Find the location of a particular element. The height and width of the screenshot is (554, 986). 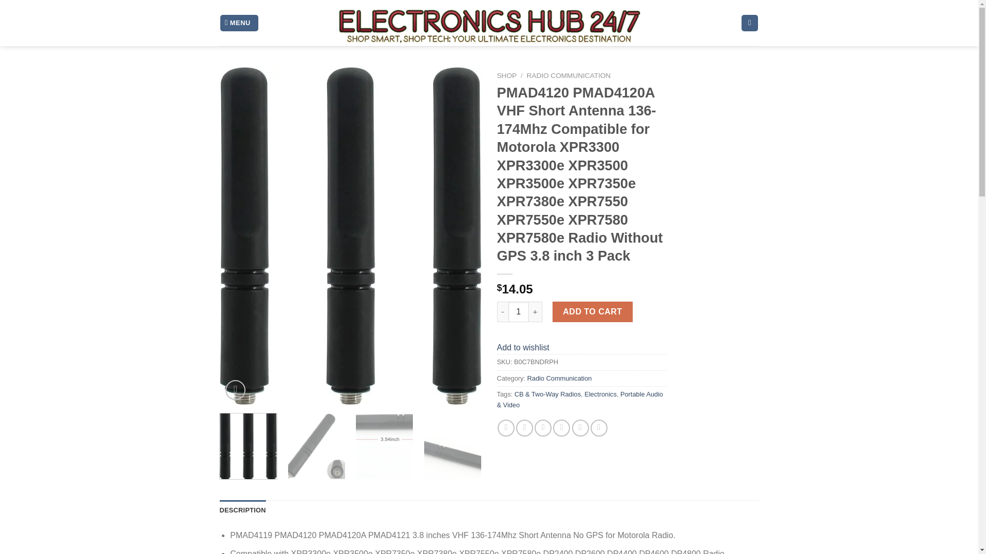

Email to a Friend is located at coordinates (561, 428).